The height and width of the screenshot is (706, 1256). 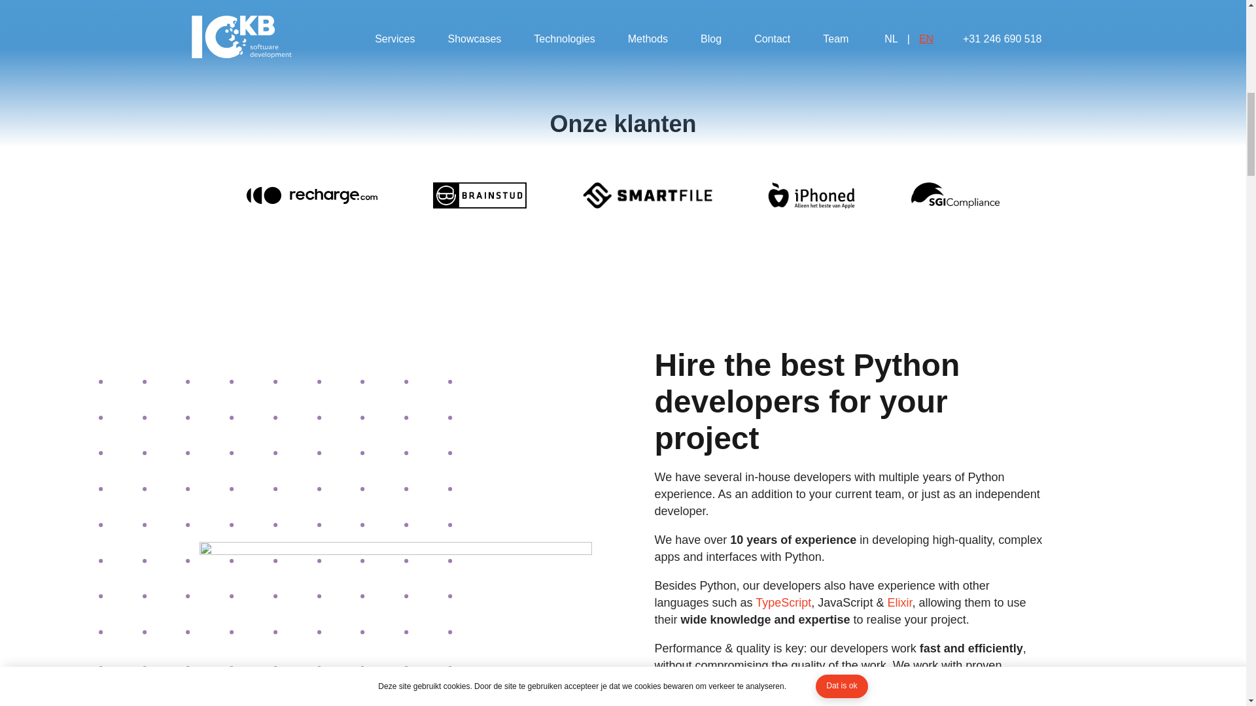 I want to click on Elixir, so click(x=899, y=603).